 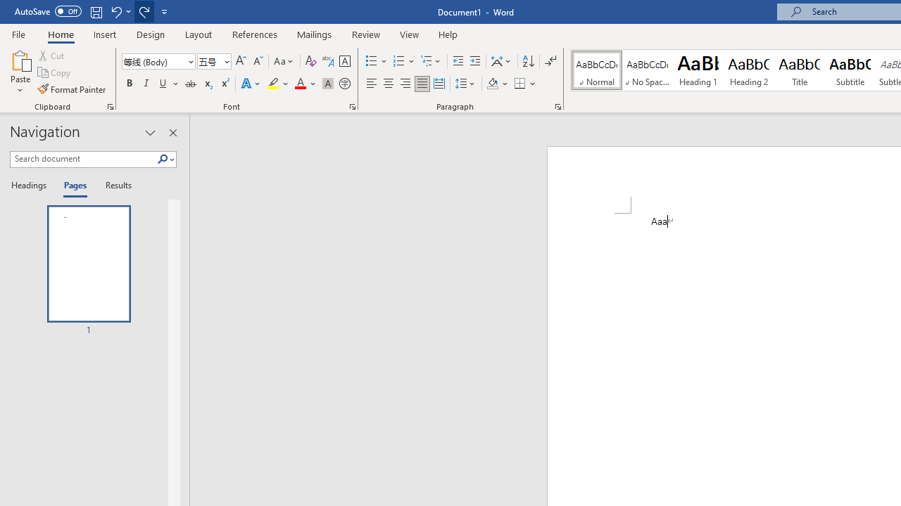 What do you see at coordinates (258, 62) in the screenshot?
I see `Shrink Font` at bounding box center [258, 62].